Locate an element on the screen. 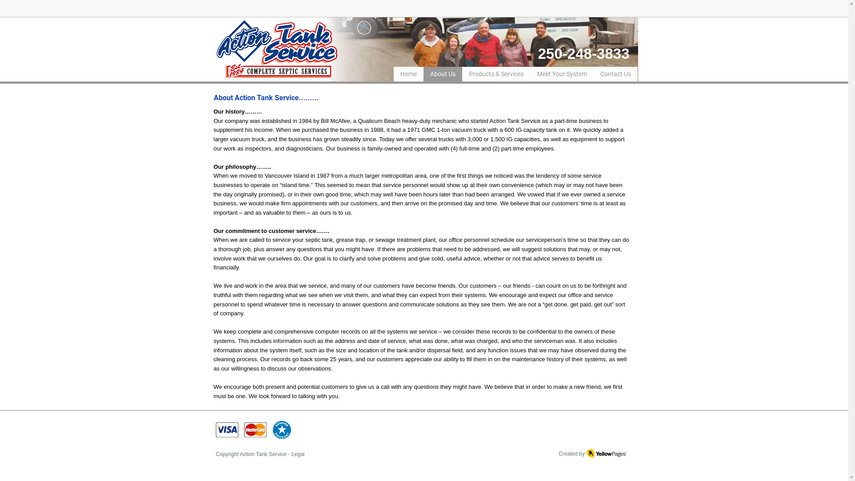  Contact Us is located at coordinates (615, 74).